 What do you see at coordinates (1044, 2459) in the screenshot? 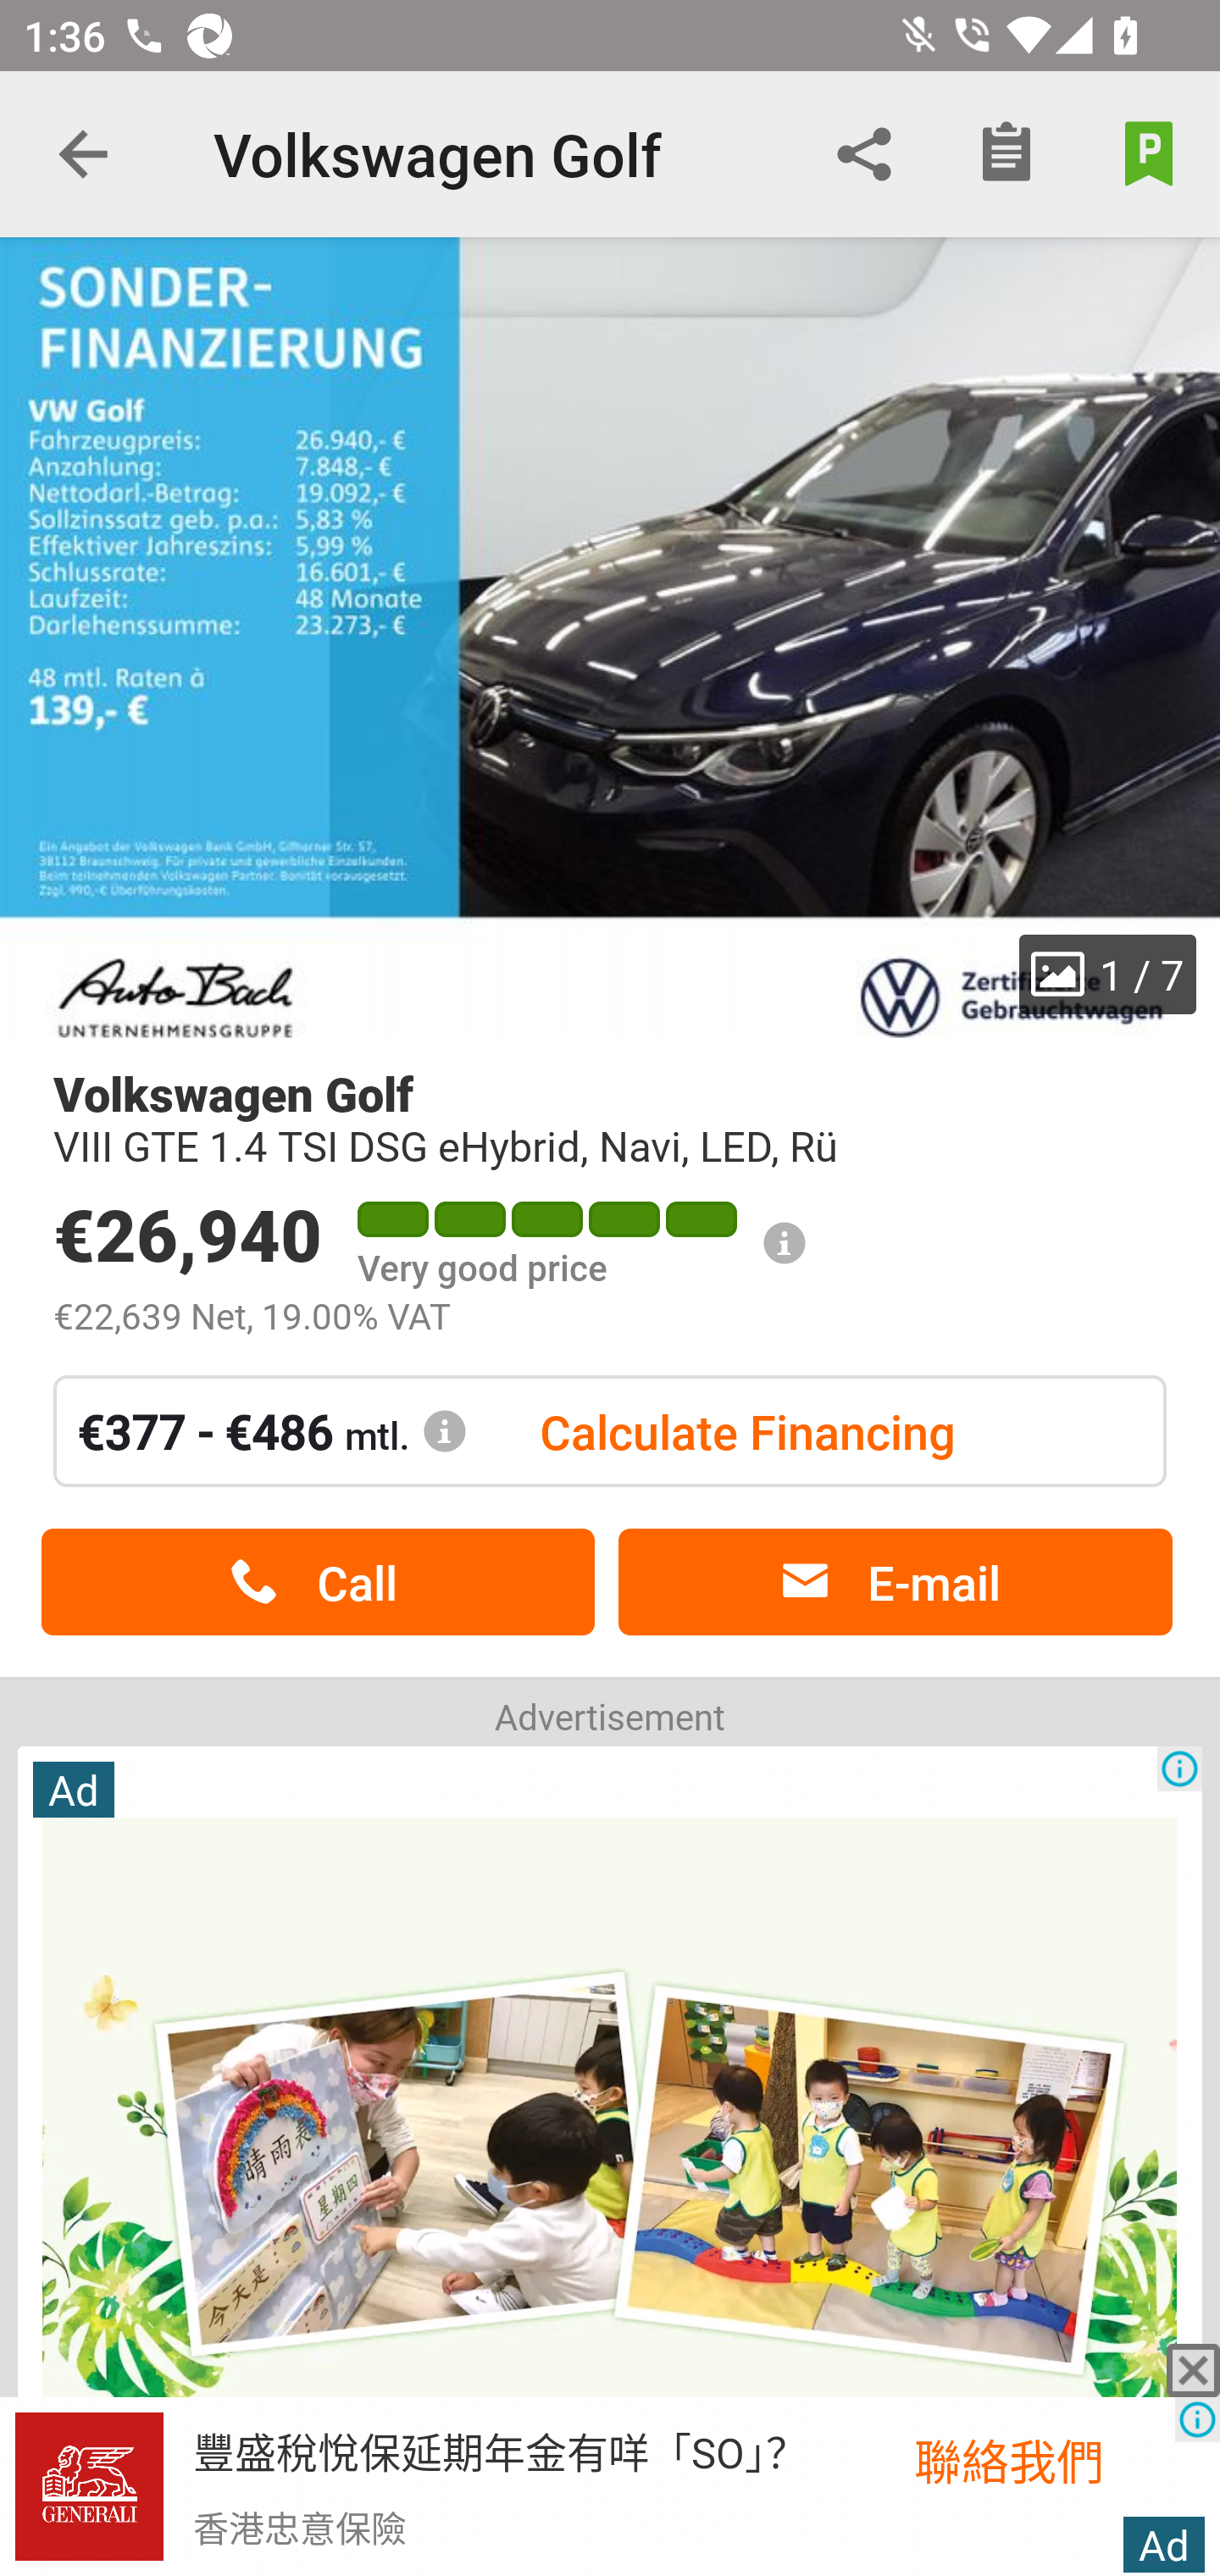
I see `聯絡我們` at bounding box center [1044, 2459].